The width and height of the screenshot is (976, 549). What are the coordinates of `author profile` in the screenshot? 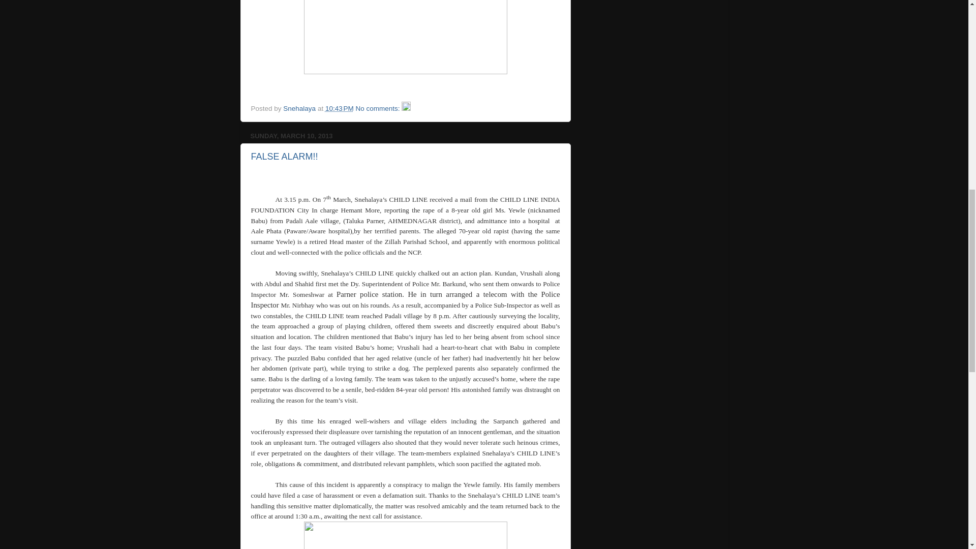 It's located at (300, 109).